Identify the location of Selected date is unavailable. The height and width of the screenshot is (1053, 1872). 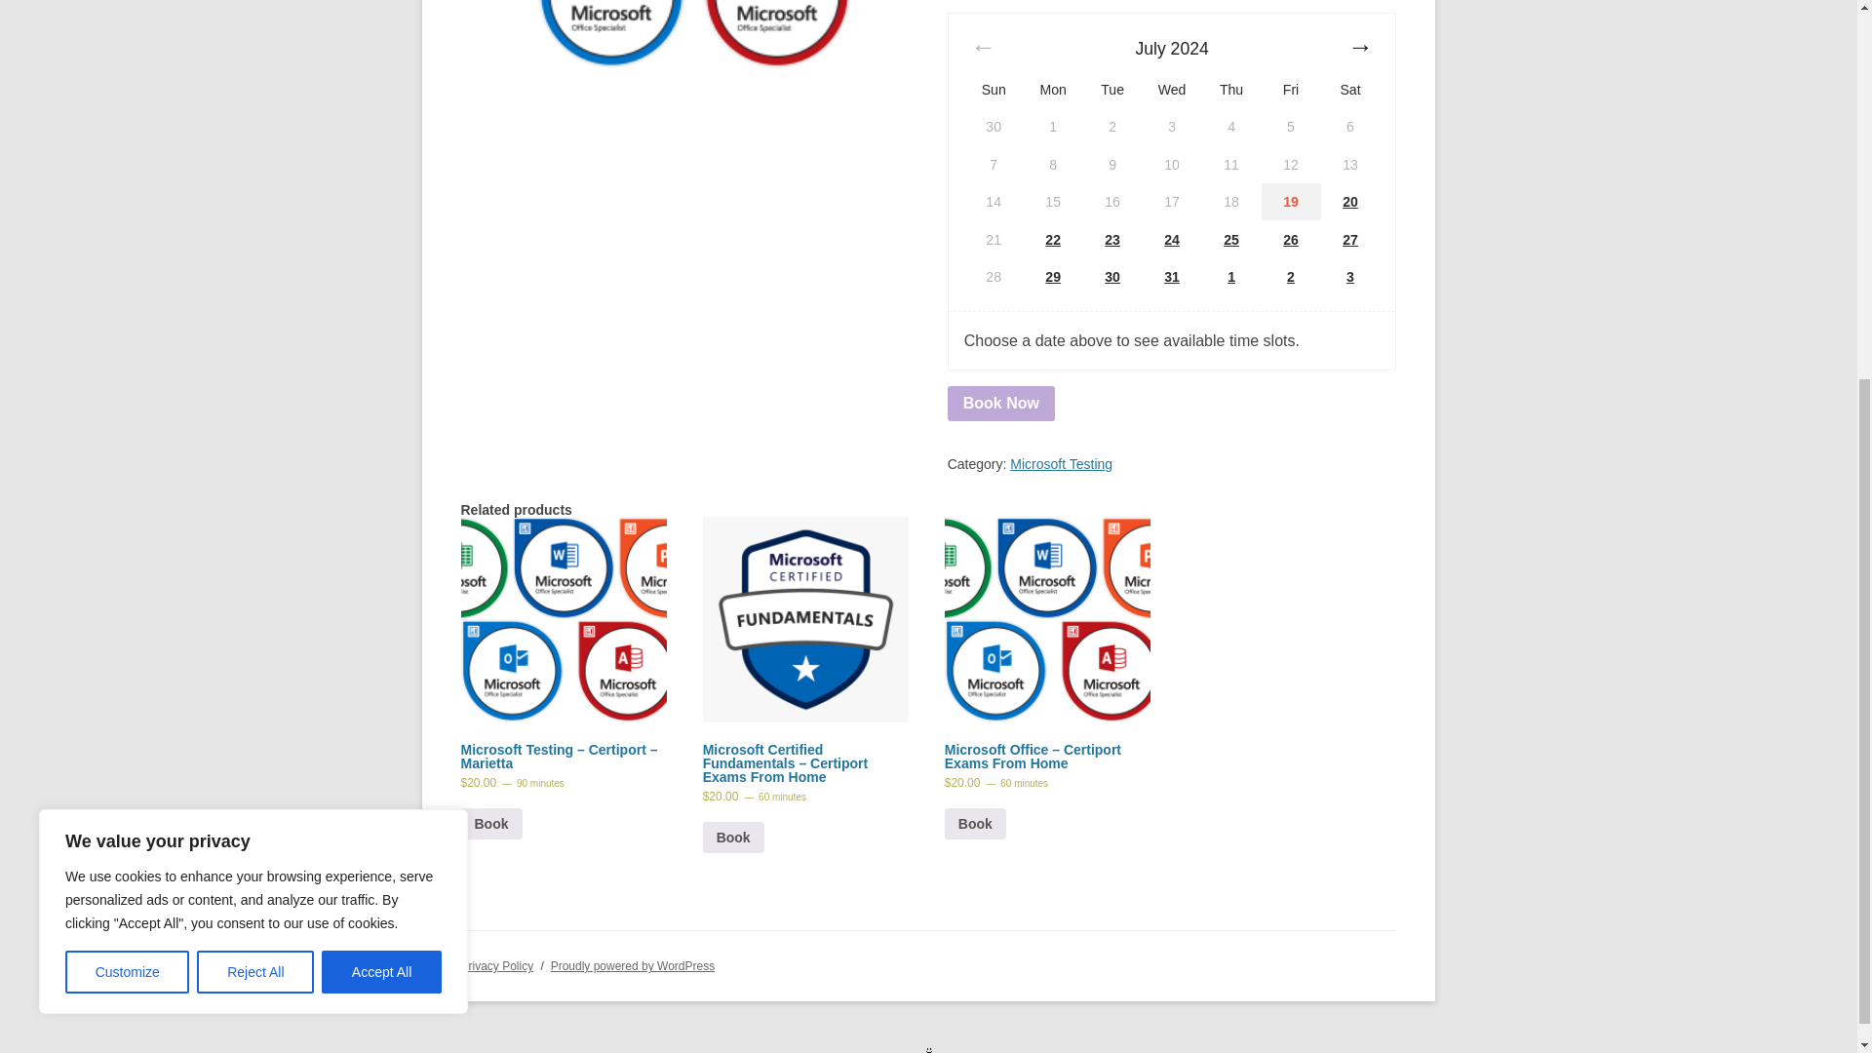
(1053, 127).